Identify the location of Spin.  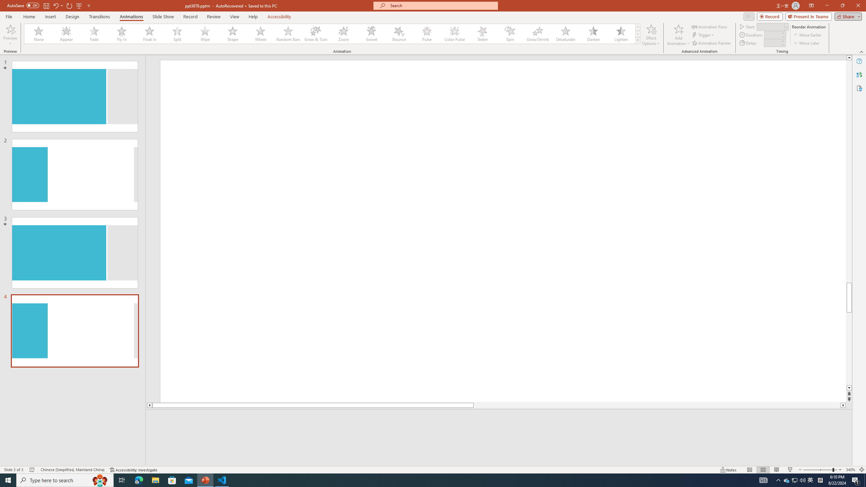
(510, 34).